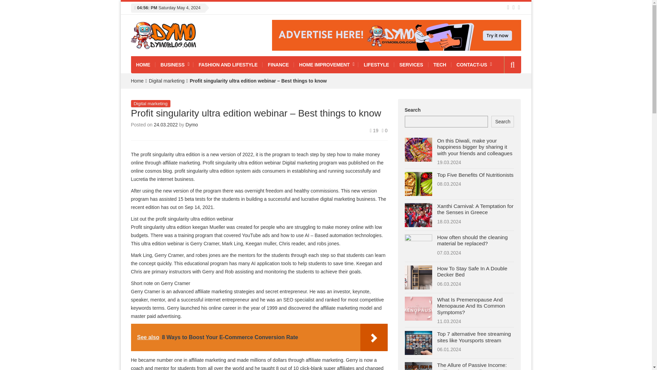 The width and height of the screenshot is (657, 370). I want to click on FINANCE, so click(278, 64).